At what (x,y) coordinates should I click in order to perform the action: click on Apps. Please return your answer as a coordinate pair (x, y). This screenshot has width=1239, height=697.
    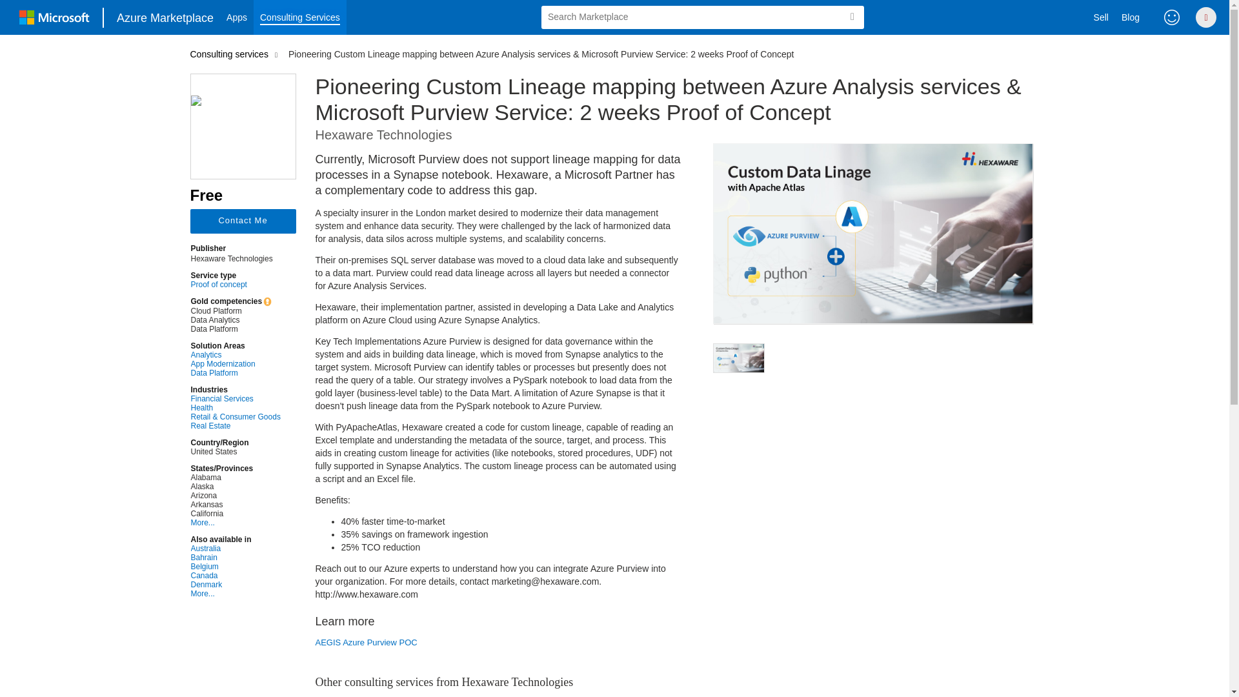
    Looking at the image, I should click on (237, 17).